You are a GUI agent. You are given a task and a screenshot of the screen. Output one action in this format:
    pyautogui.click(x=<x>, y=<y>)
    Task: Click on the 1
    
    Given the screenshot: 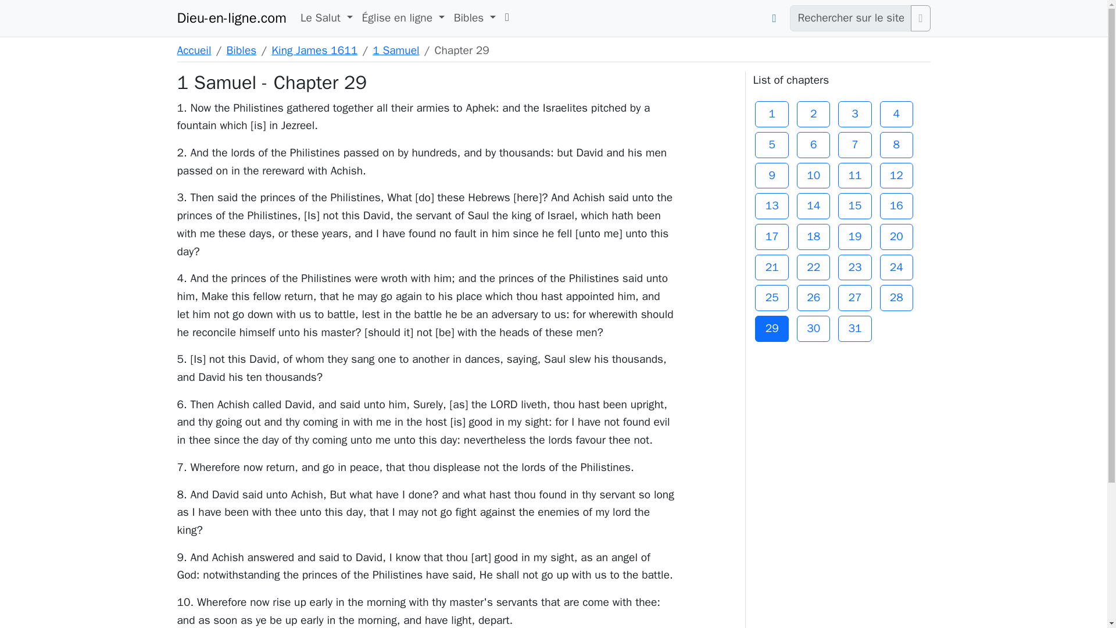 What is the action you would take?
    pyautogui.click(x=772, y=114)
    